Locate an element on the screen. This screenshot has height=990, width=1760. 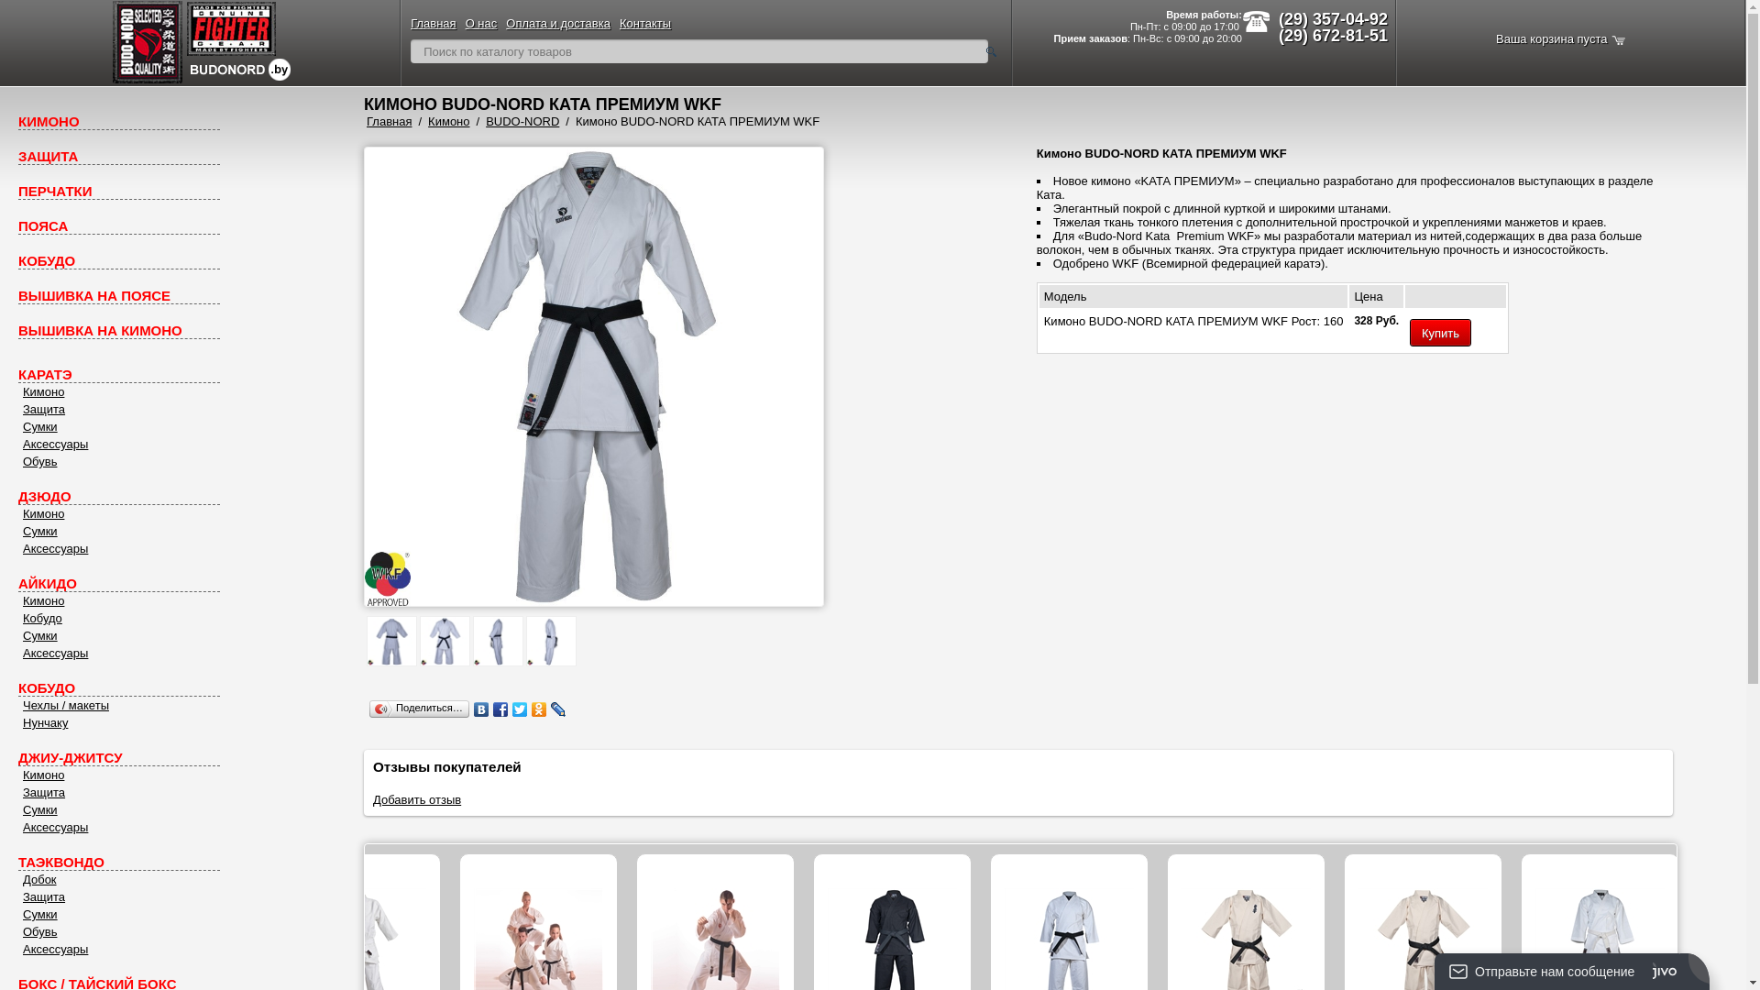
LiveJournal is located at coordinates (559, 709).